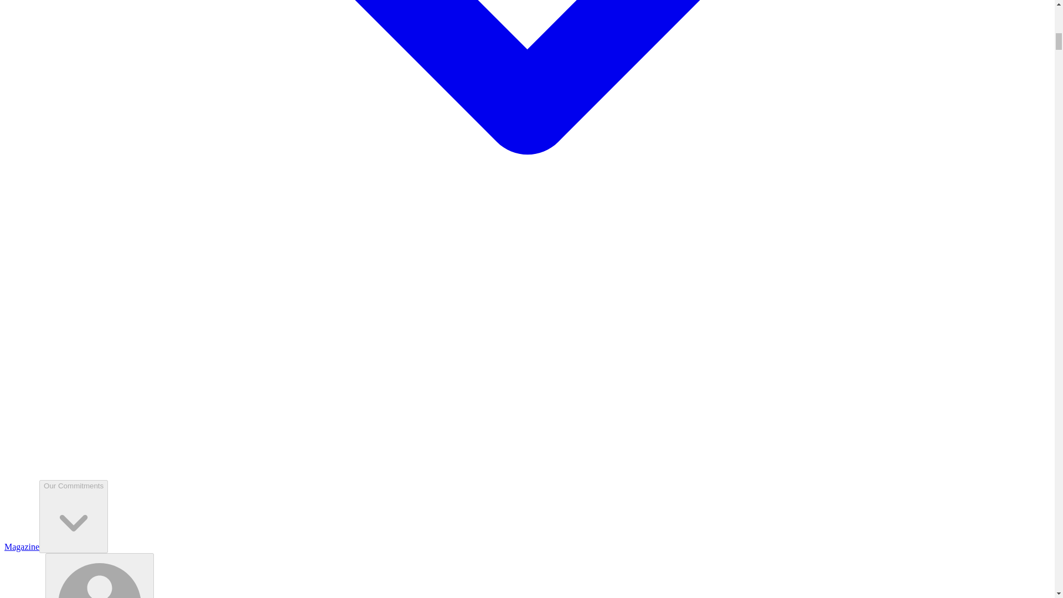 This screenshot has height=598, width=1063. Describe the element at coordinates (22, 546) in the screenshot. I see `Magazine` at that location.